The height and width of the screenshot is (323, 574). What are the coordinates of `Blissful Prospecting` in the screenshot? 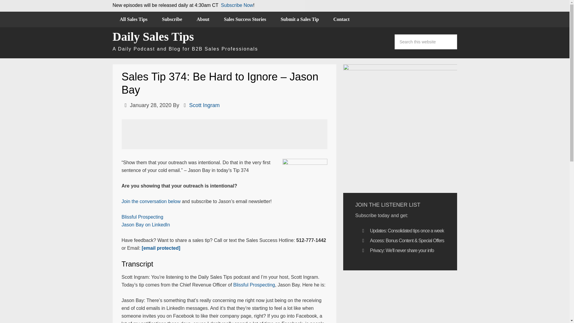 It's located at (142, 217).